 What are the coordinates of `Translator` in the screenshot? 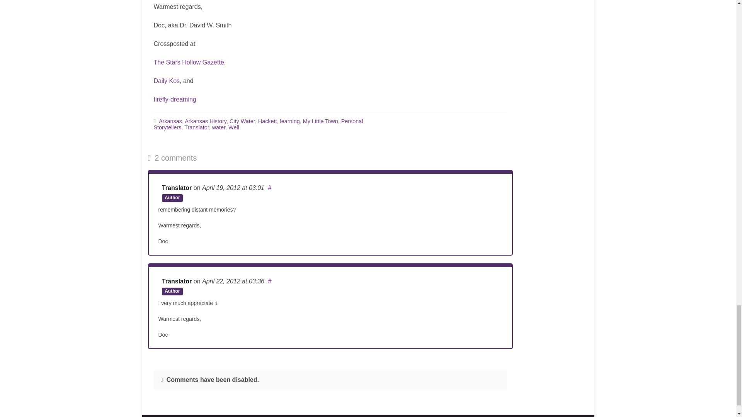 It's located at (196, 127).